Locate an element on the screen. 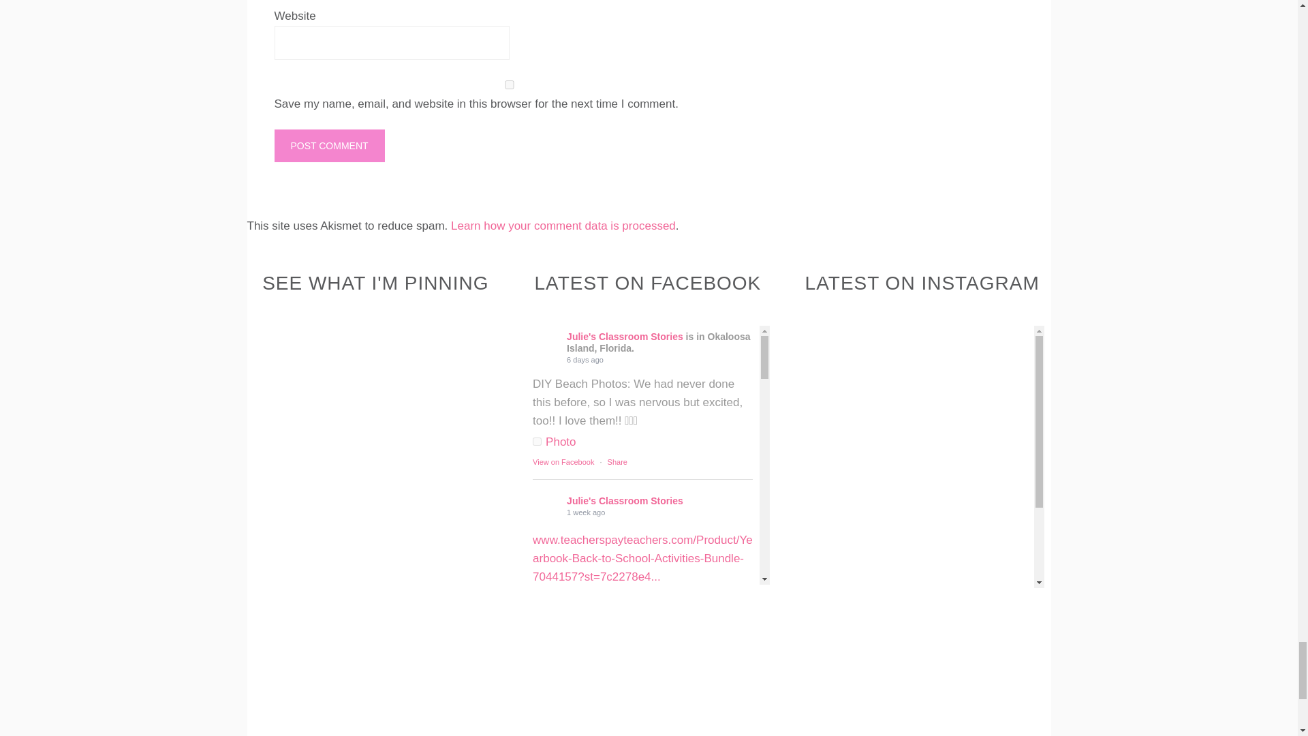 The width and height of the screenshot is (1308, 736). View on Facebook is located at coordinates (563, 461).